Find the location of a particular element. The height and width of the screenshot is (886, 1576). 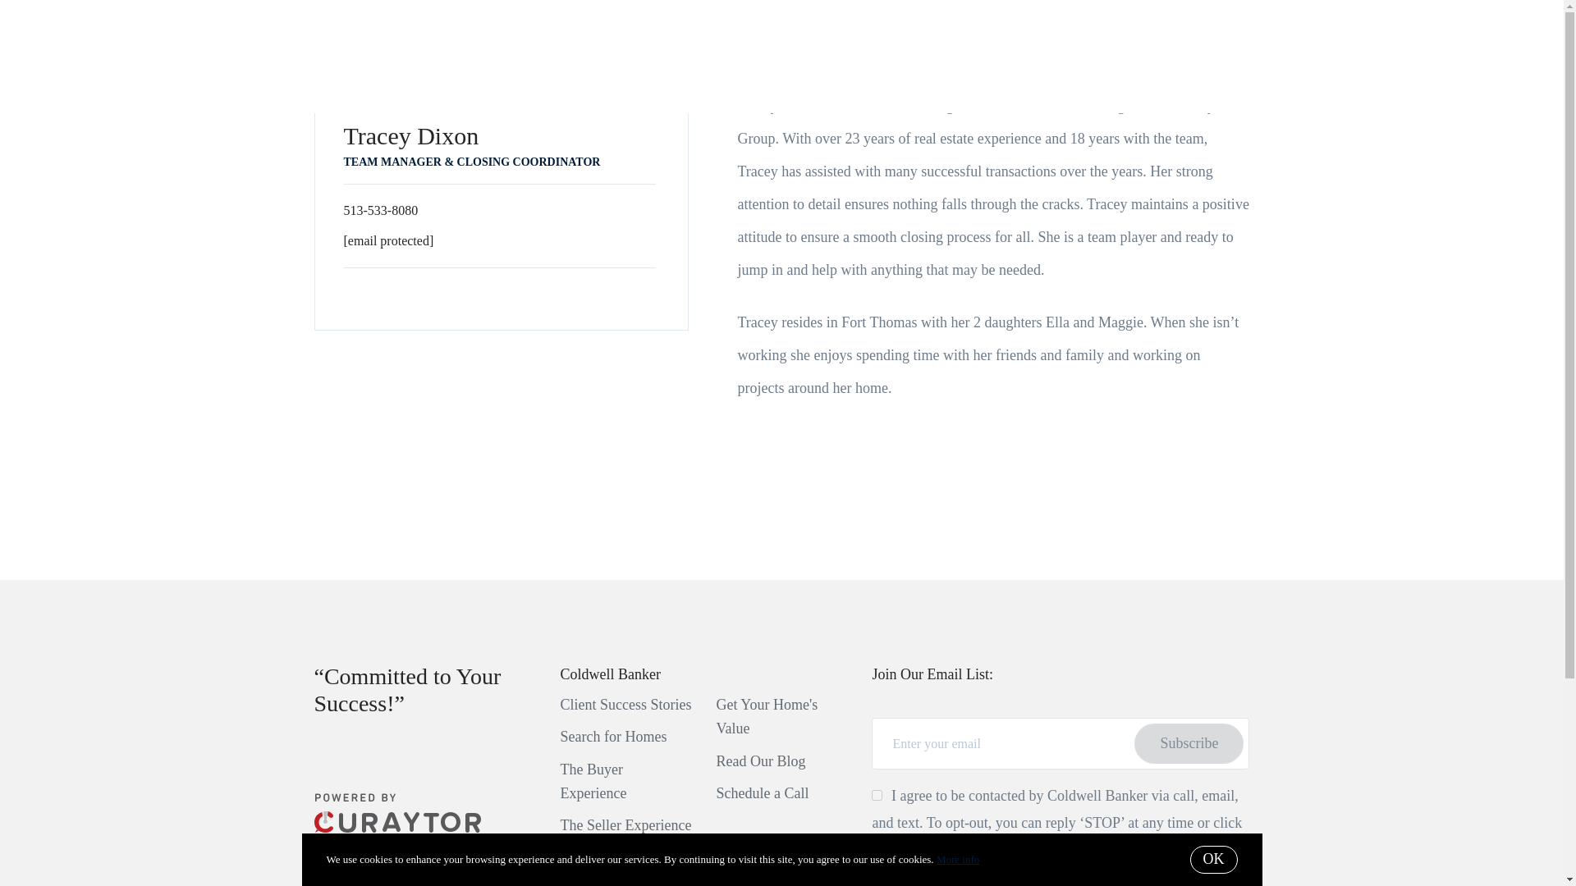

Read Our Blog is located at coordinates (760, 761).